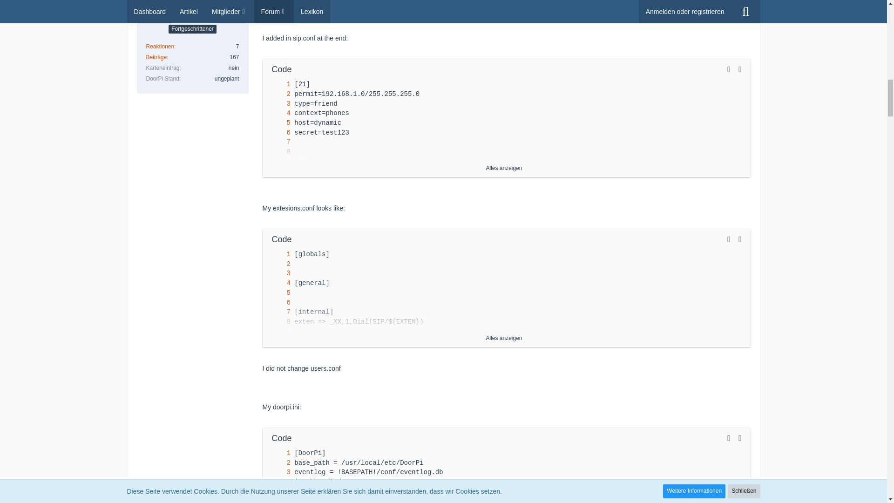  Describe the element at coordinates (279, 123) in the screenshot. I see `5` at that location.